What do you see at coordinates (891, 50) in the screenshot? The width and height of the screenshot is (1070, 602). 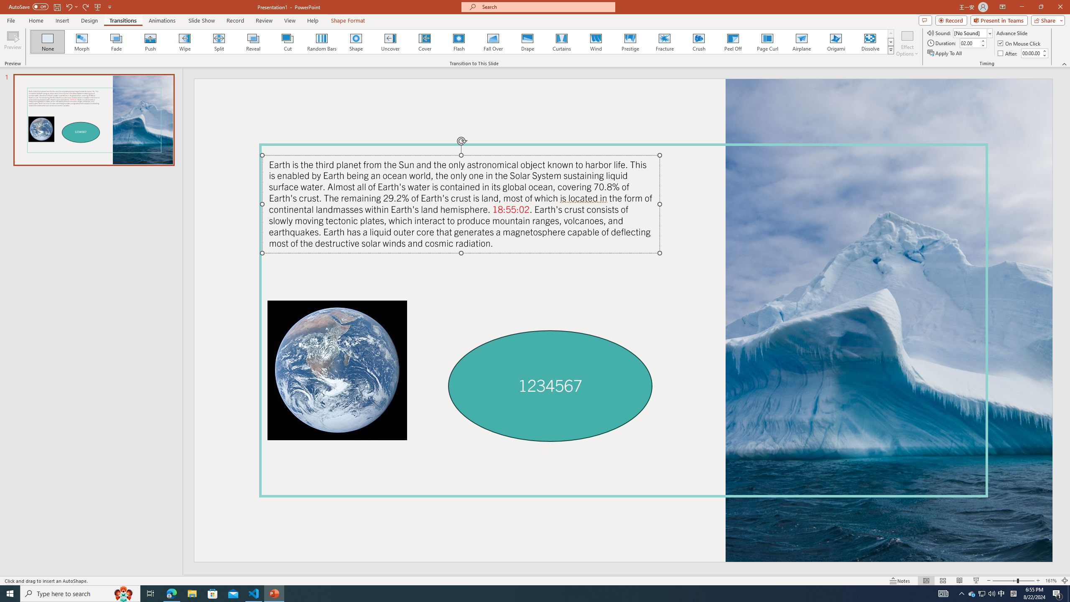 I see `Transition Effects` at bounding box center [891, 50].